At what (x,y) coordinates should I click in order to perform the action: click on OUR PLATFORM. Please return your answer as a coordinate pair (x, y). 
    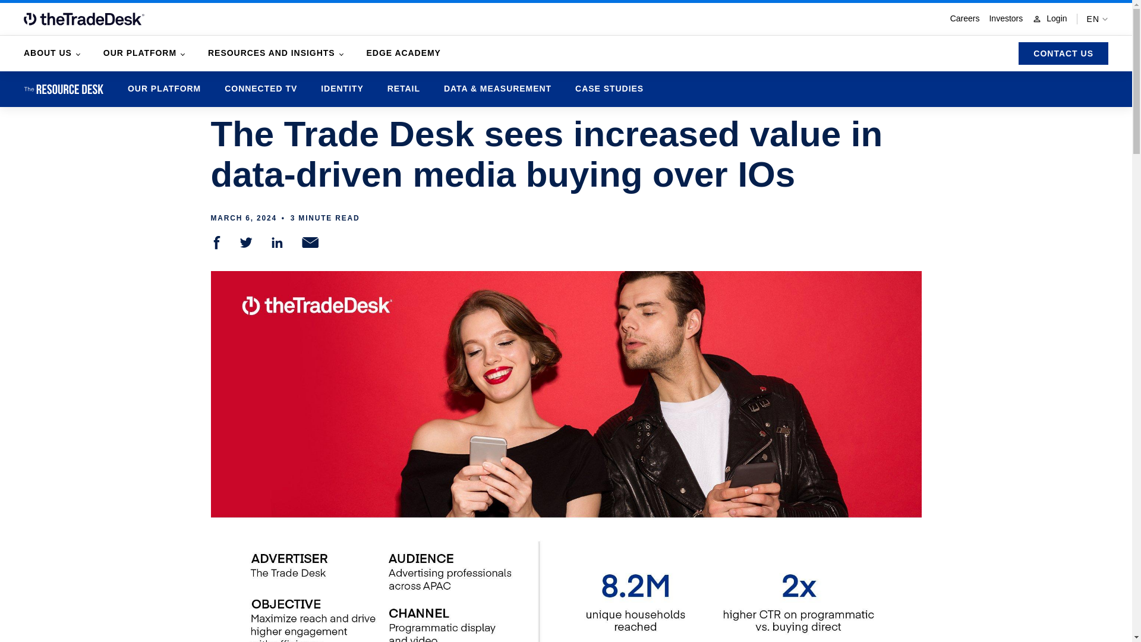
    Looking at the image, I should click on (164, 89).